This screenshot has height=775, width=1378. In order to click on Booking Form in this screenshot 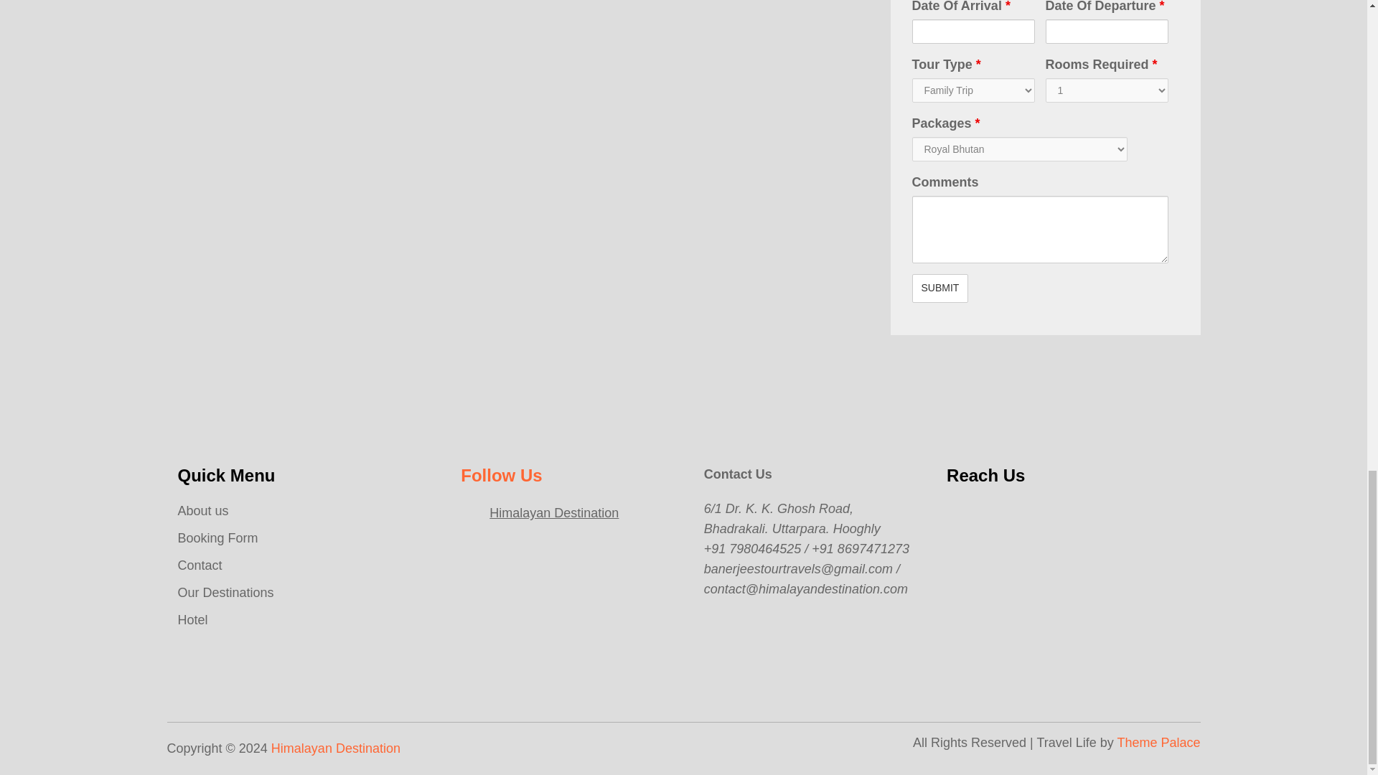, I will do `click(218, 538)`.